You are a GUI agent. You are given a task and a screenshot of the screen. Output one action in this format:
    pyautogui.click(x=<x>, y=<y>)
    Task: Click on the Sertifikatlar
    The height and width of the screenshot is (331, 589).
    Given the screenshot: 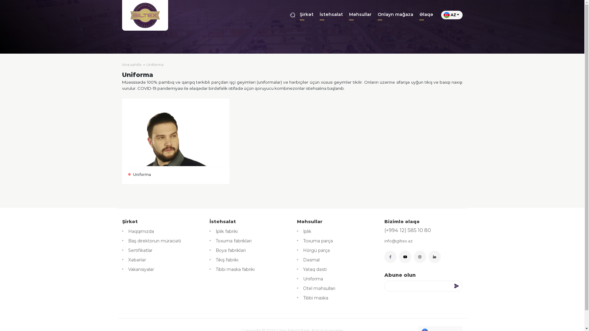 What is the action you would take?
    pyautogui.click(x=137, y=250)
    